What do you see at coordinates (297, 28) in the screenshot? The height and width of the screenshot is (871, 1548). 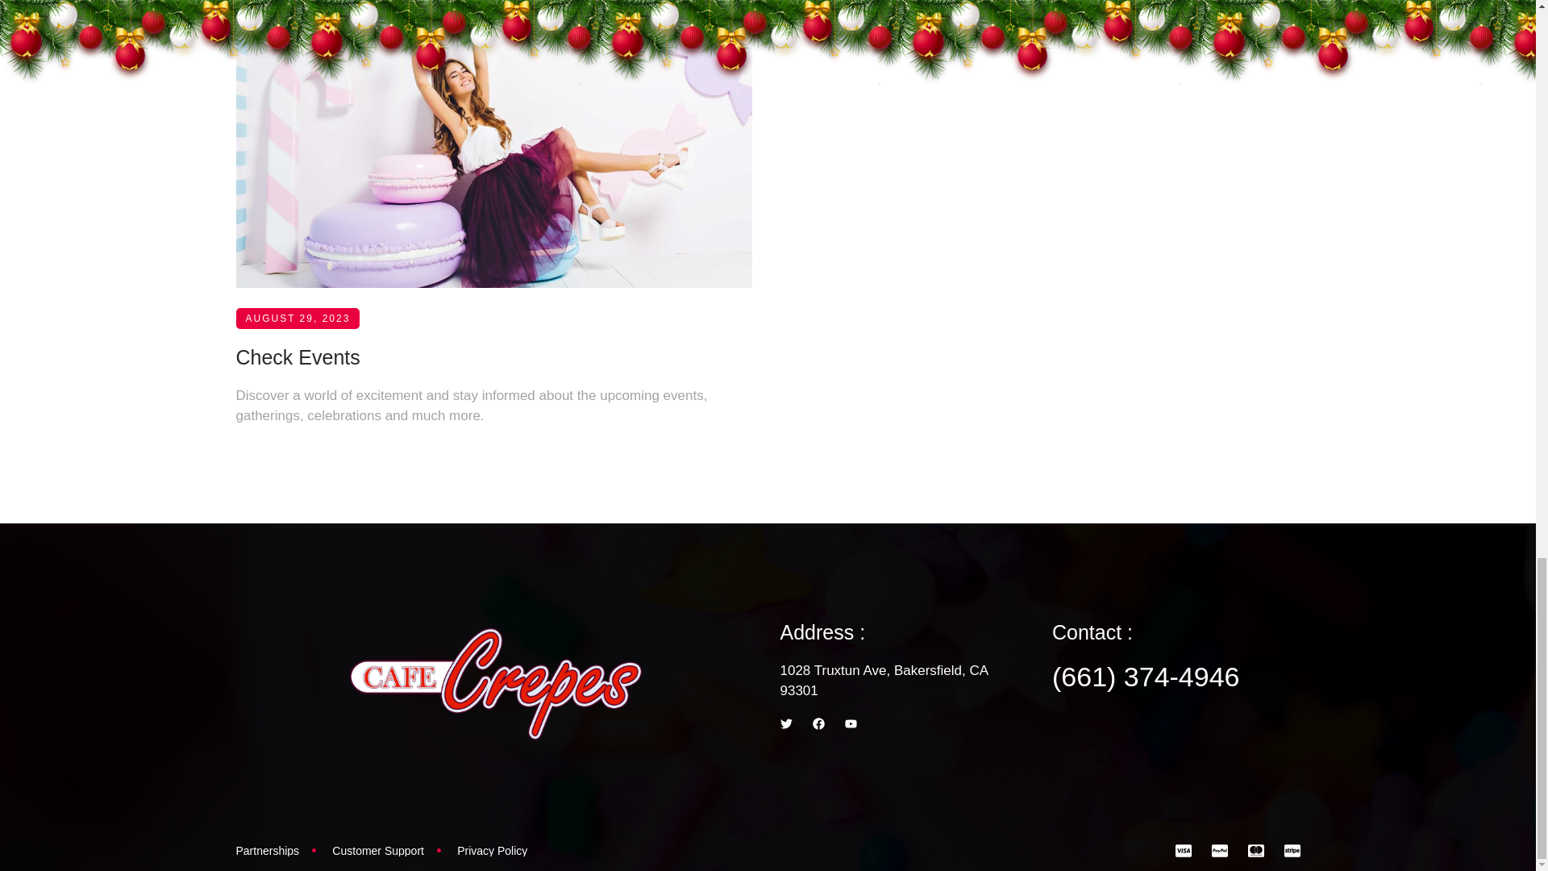 I see `AUGUST 29, 2023` at bounding box center [297, 28].